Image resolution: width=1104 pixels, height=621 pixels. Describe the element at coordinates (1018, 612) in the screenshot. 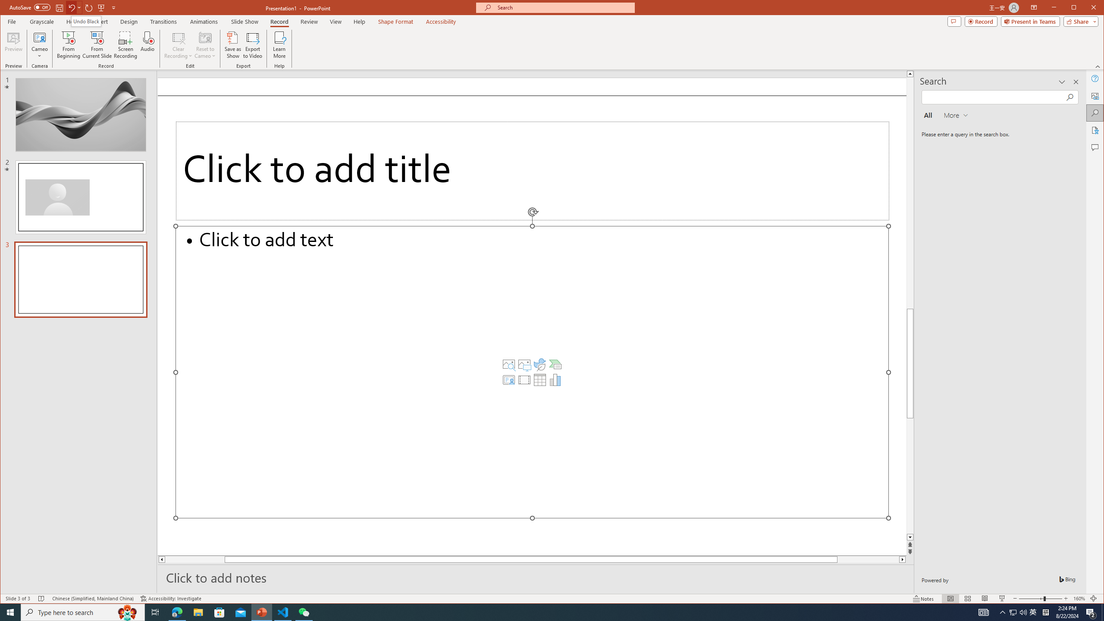

I see `User Promoted Notification Area` at that location.